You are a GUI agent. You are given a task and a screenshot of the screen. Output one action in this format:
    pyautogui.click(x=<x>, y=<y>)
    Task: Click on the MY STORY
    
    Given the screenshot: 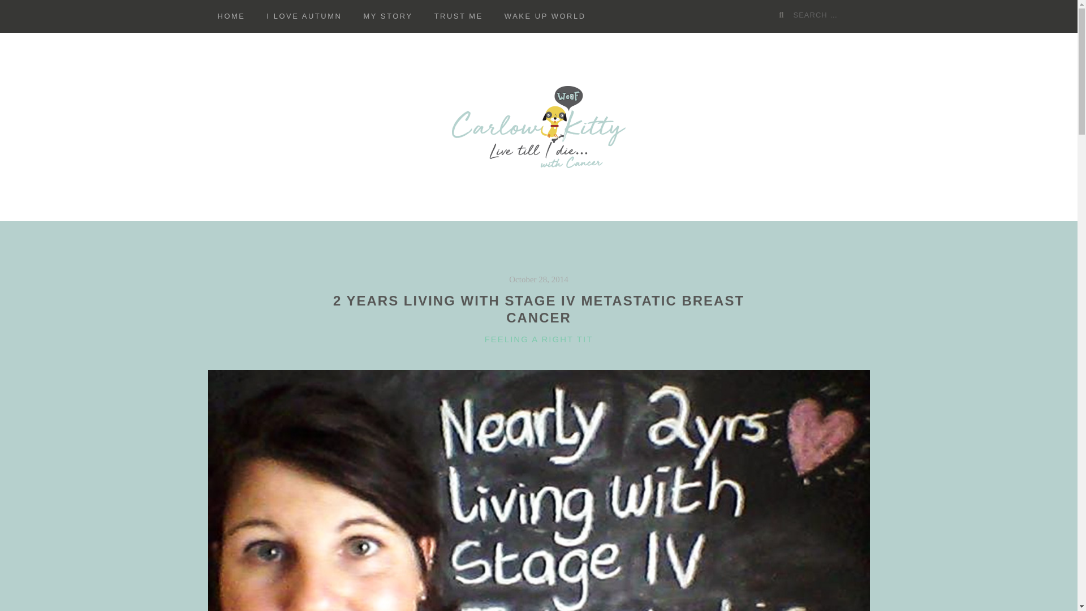 What is the action you would take?
    pyautogui.click(x=388, y=16)
    